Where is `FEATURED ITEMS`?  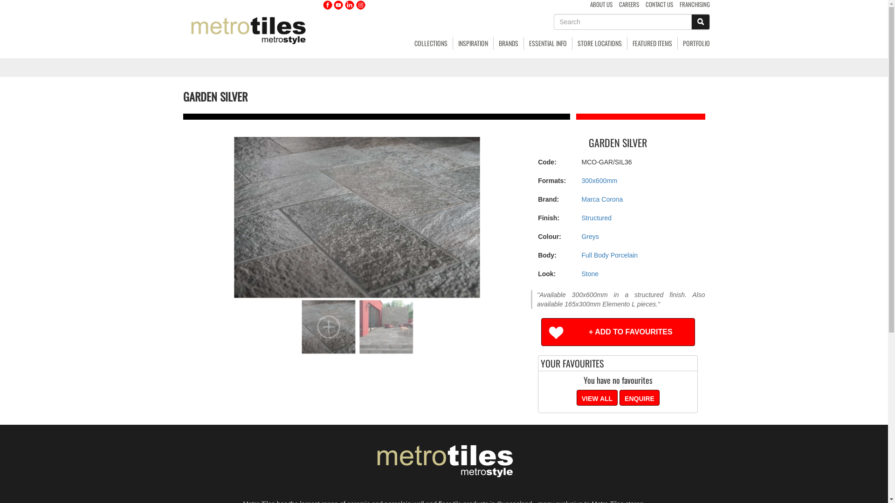
FEATURED ITEMS is located at coordinates (653, 43).